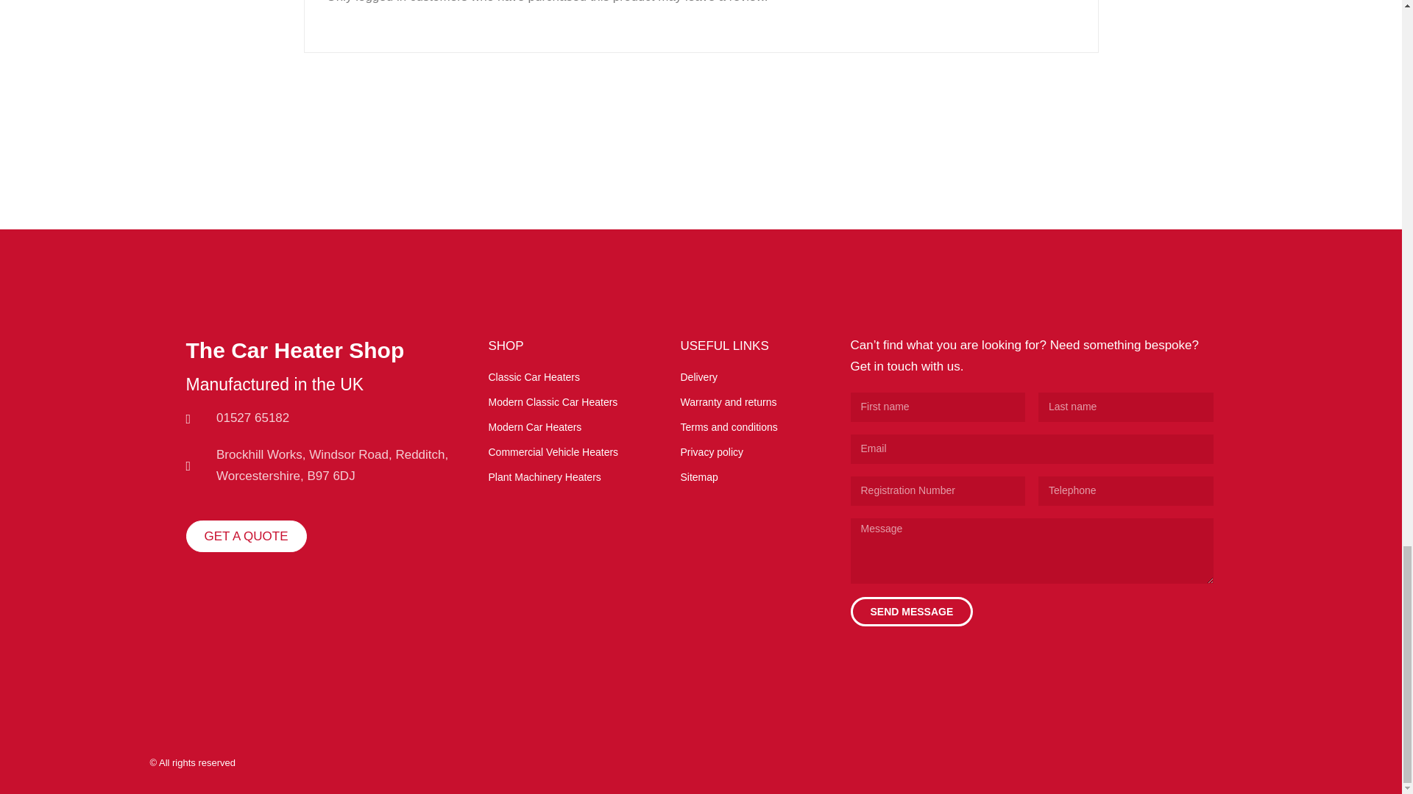  What do you see at coordinates (754, 402) in the screenshot?
I see `Warranty and returns` at bounding box center [754, 402].